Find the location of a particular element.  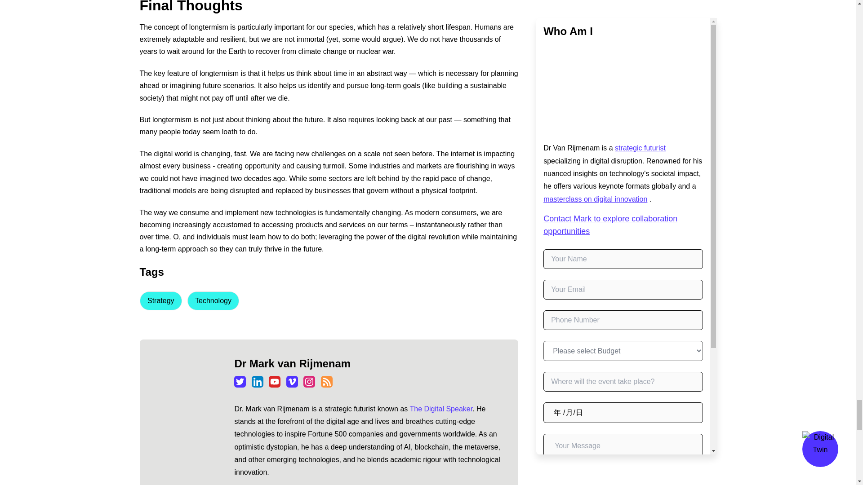

Linkedin is located at coordinates (257, 382).